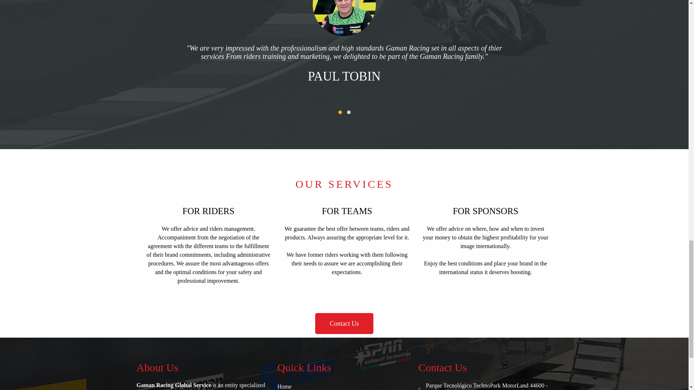 This screenshot has height=390, width=694. I want to click on Home, so click(344, 386).